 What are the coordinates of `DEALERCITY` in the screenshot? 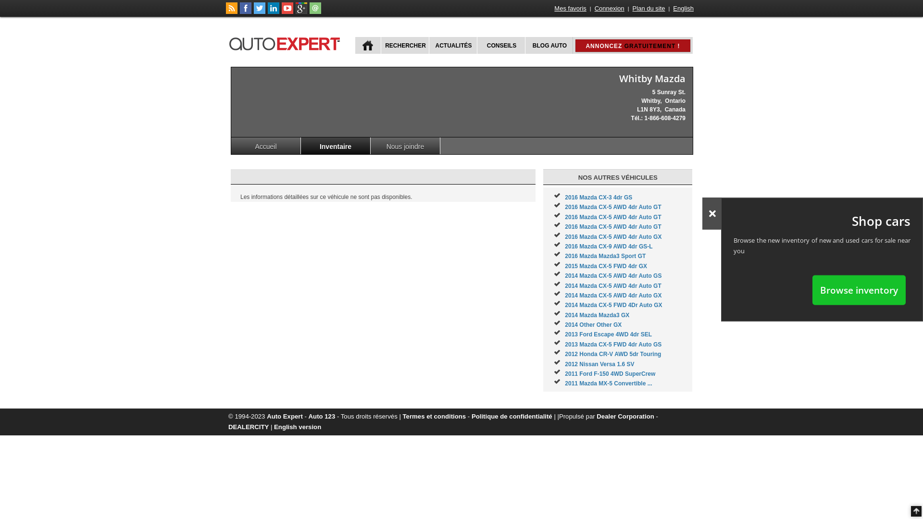 It's located at (249, 427).